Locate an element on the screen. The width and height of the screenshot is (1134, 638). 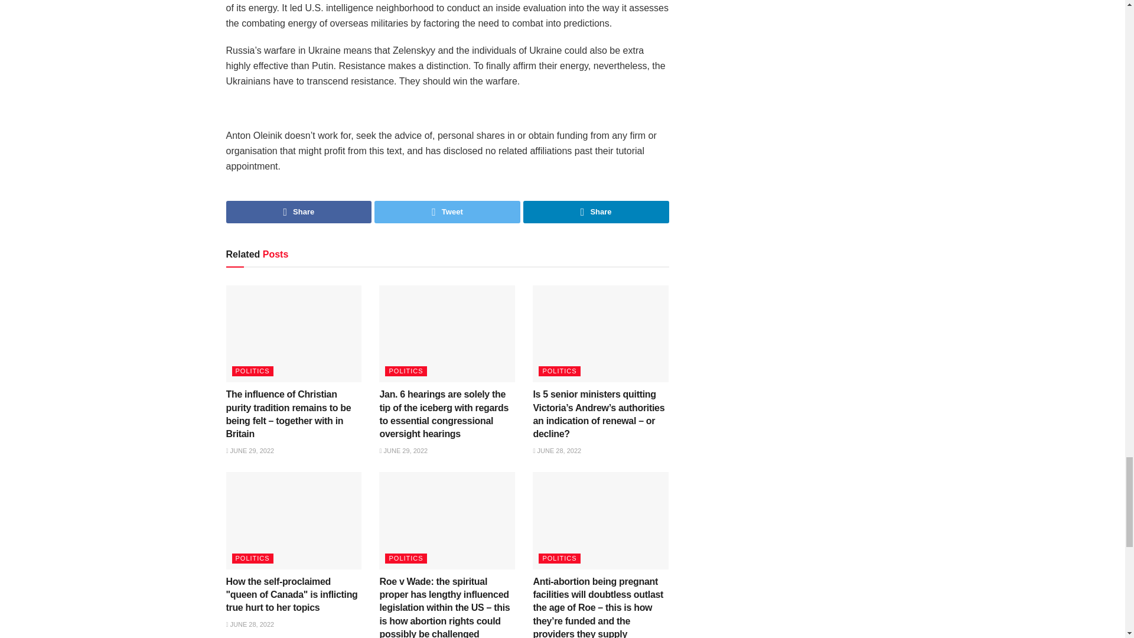
Share is located at coordinates (299, 212).